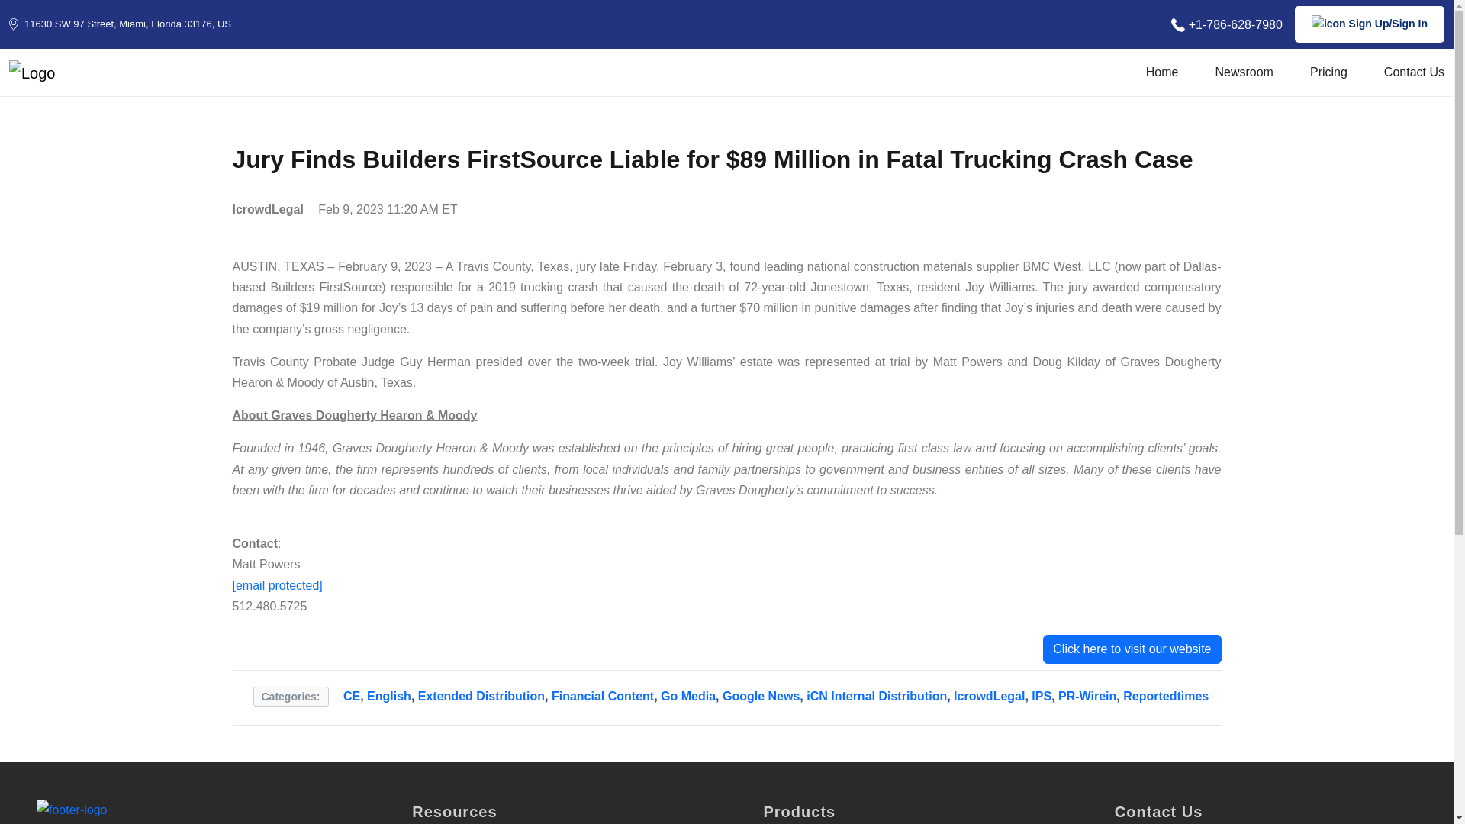 The image size is (1465, 824). Describe the element at coordinates (481, 705) in the screenshot. I see `Extended Distribution` at that location.